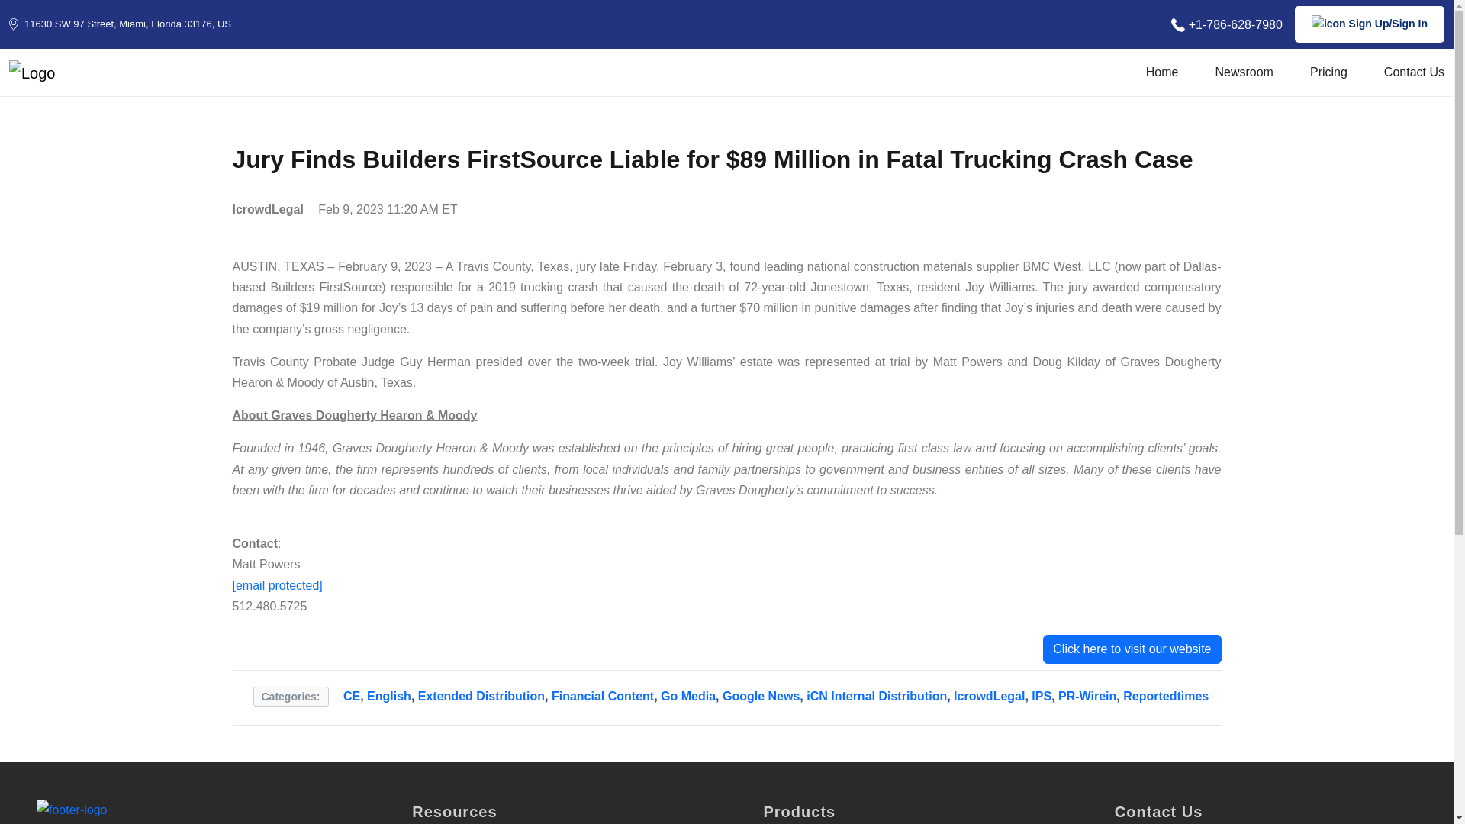 The image size is (1465, 824). Describe the element at coordinates (481, 705) in the screenshot. I see `Extended Distribution` at that location.